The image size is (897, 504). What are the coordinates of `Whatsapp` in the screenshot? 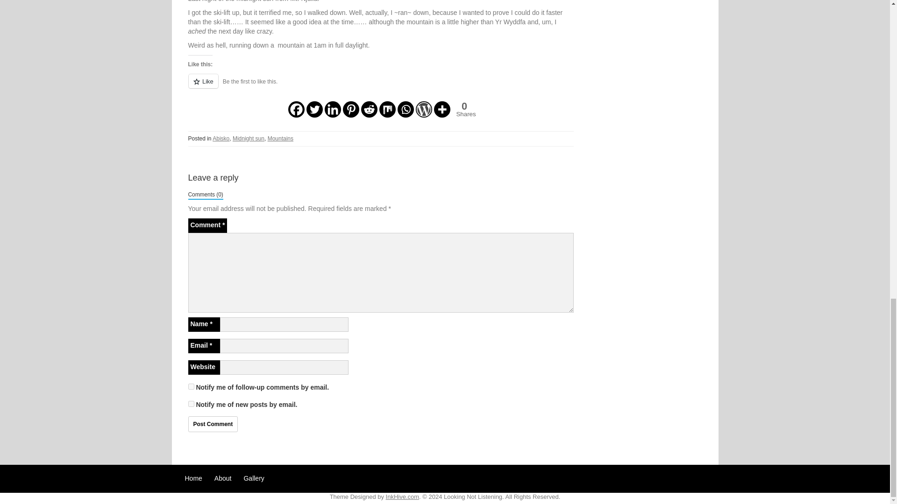 It's located at (351, 109).